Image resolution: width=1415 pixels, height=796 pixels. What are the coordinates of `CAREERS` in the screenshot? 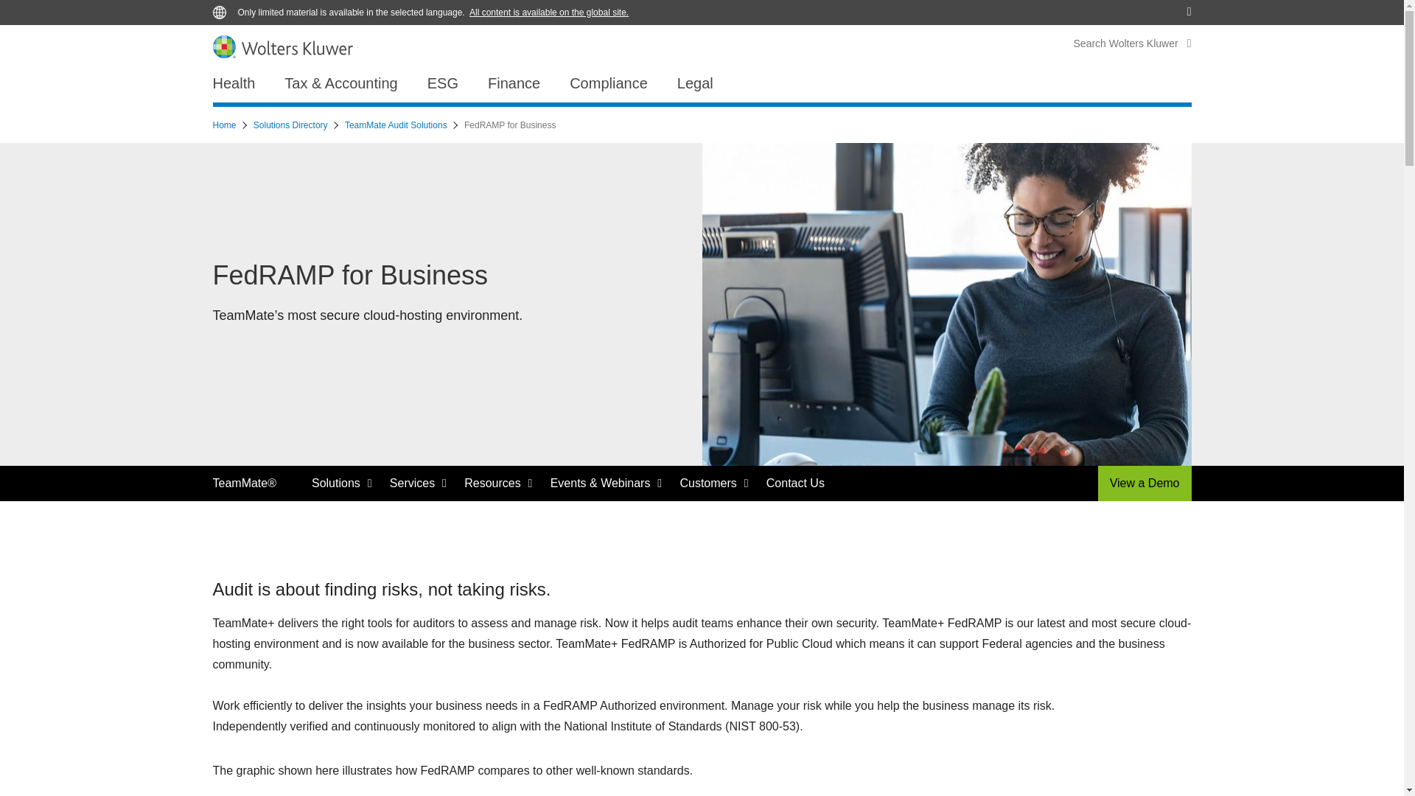 It's located at (1072, 8).